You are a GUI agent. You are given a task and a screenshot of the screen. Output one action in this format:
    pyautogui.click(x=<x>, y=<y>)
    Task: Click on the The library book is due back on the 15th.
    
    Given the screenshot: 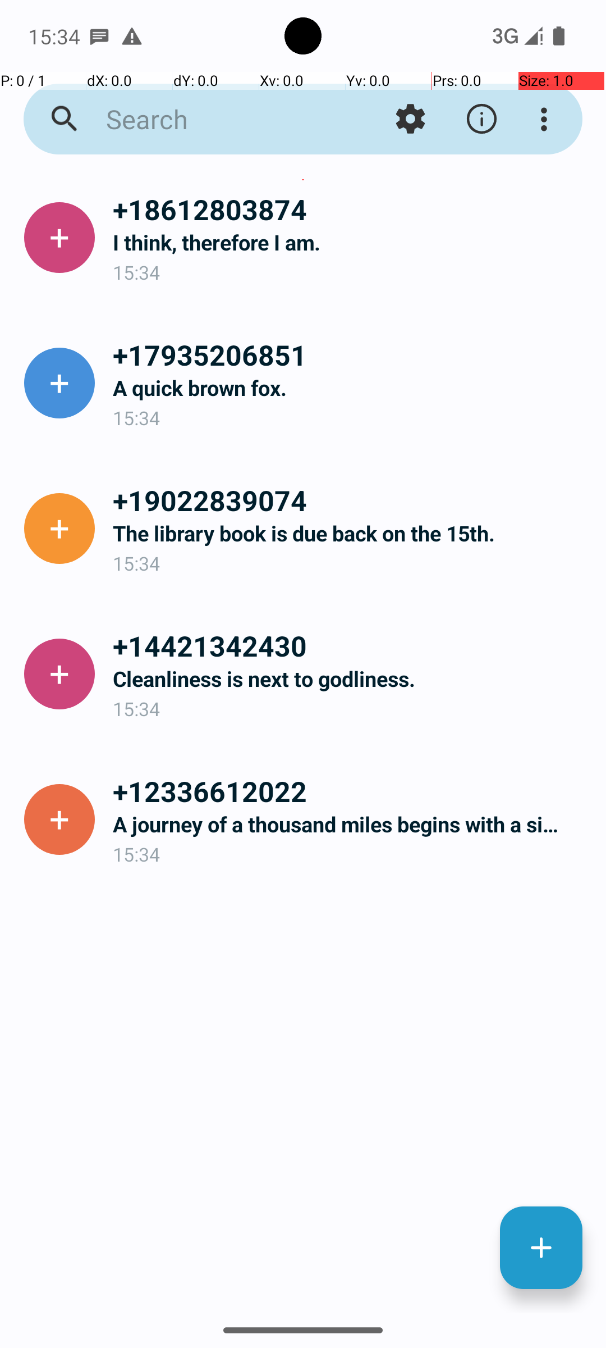 What is the action you would take?
    pyautogui.click(x=350, y=534)
    